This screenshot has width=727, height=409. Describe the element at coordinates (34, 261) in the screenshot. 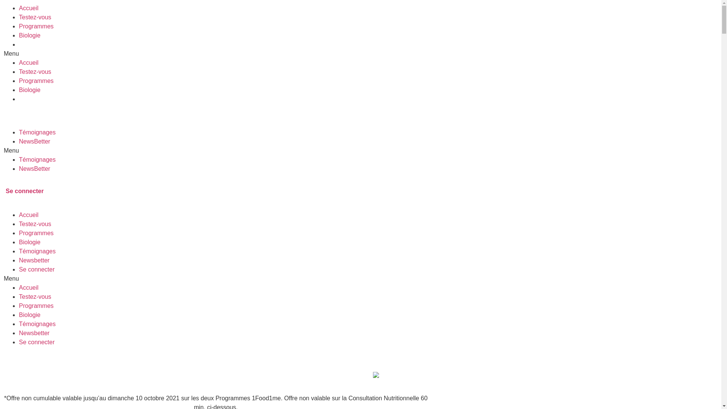

I see `Newsbetter` at that location.